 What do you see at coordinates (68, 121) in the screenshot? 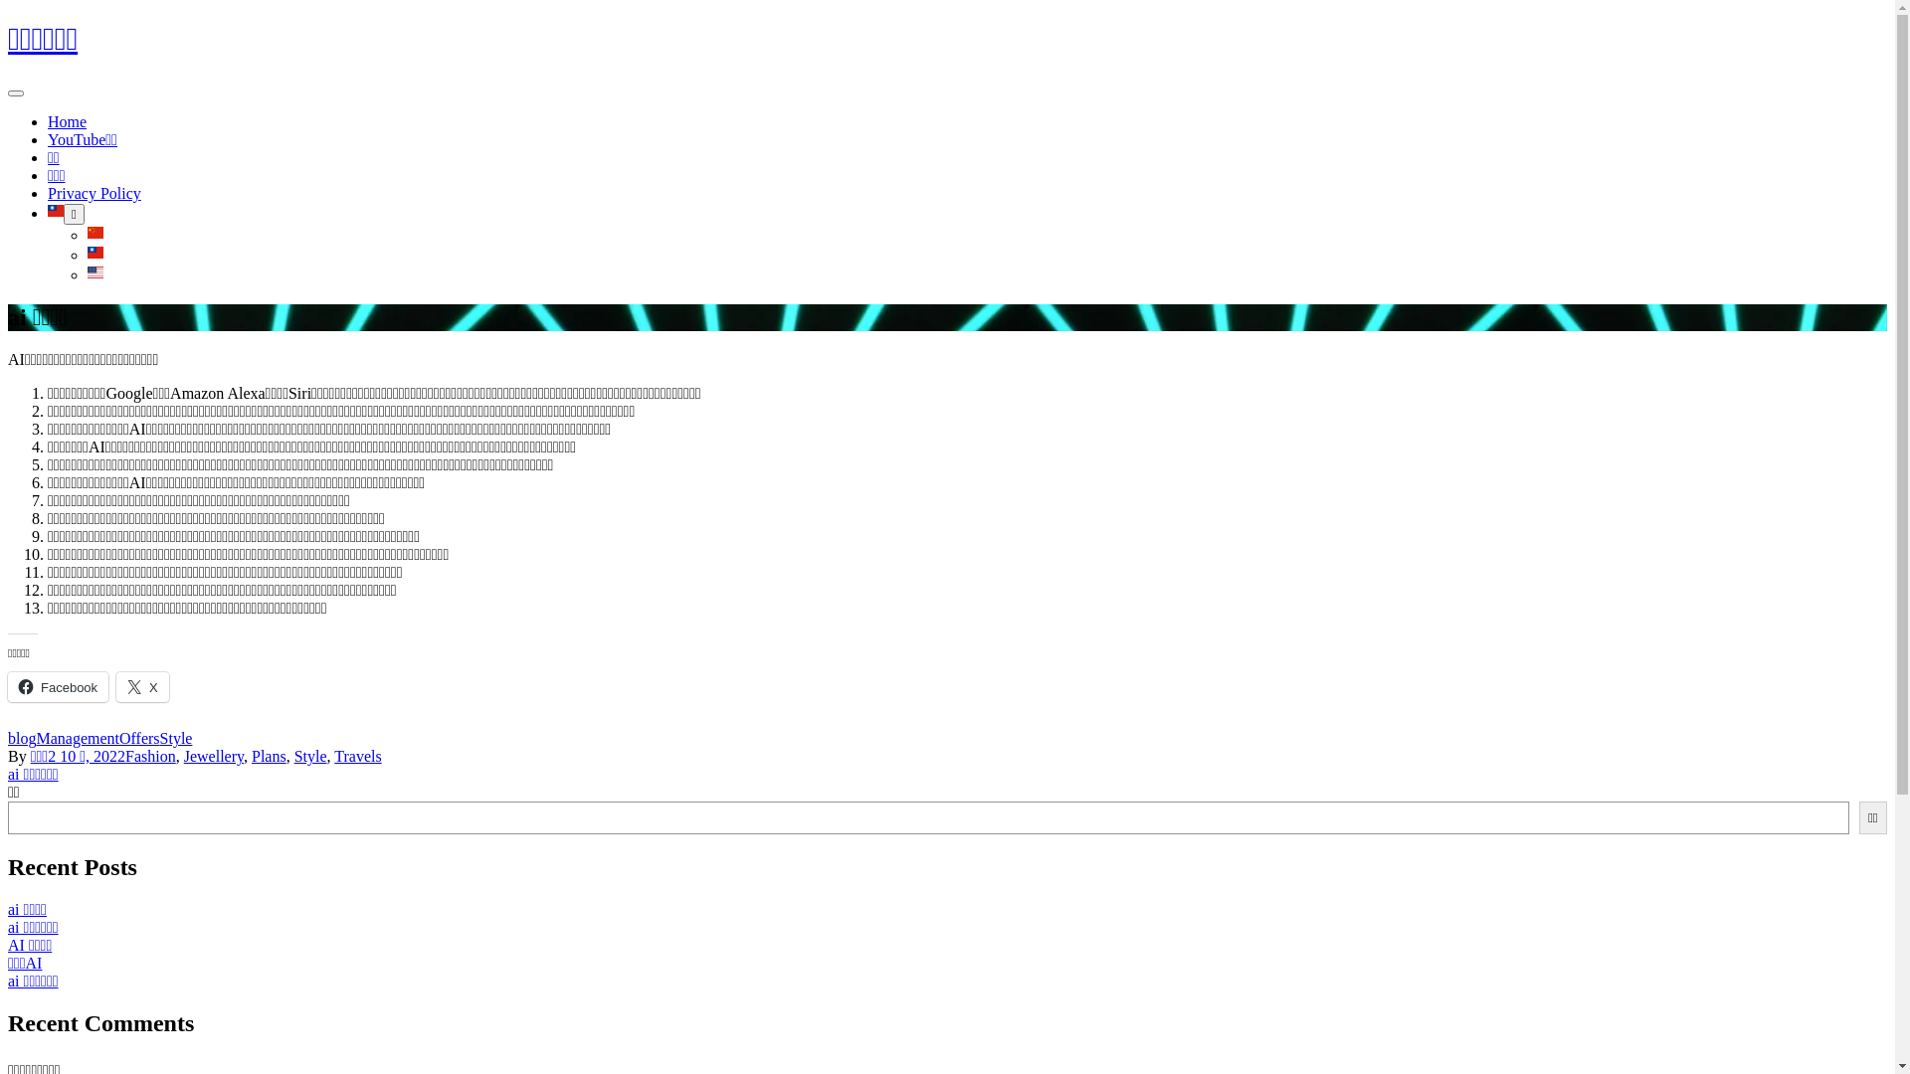
I see `Home` at bounding box center [68, 121].